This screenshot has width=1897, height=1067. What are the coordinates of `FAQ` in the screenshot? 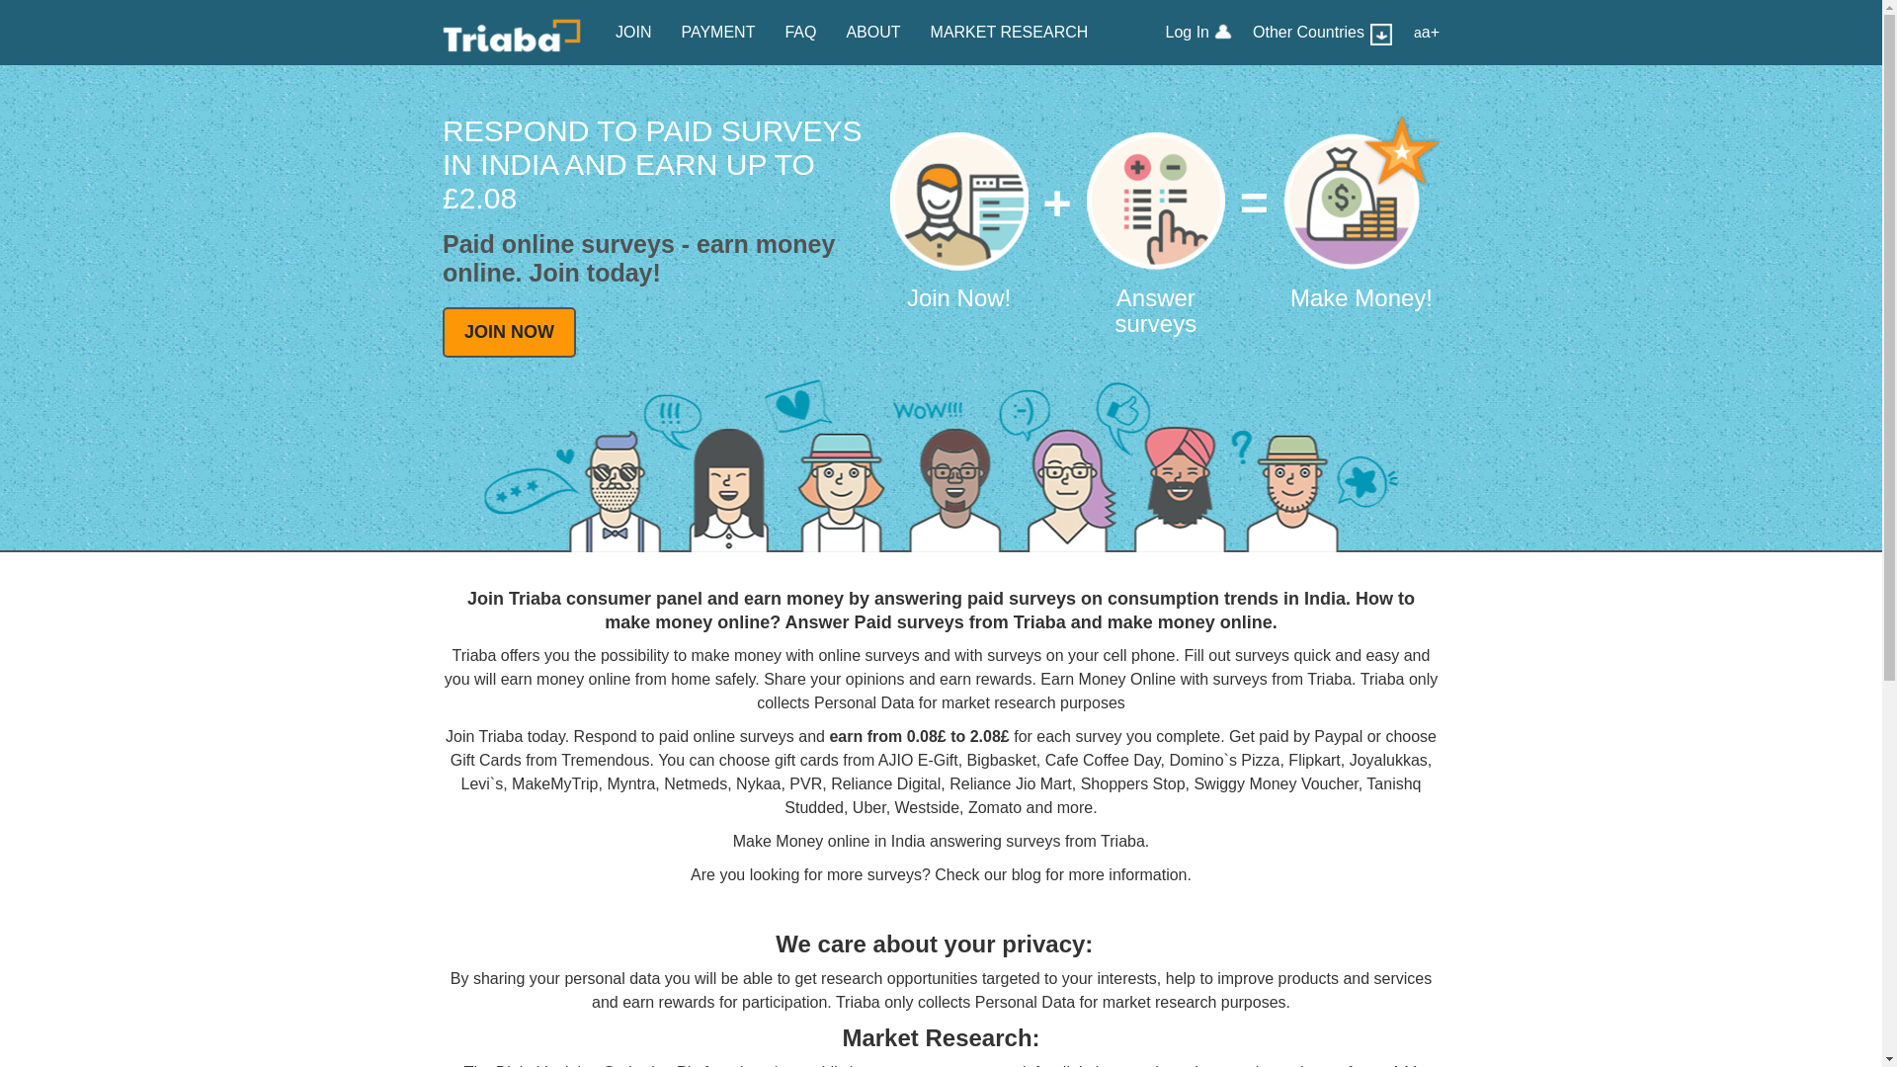 It's located at (800, 32).